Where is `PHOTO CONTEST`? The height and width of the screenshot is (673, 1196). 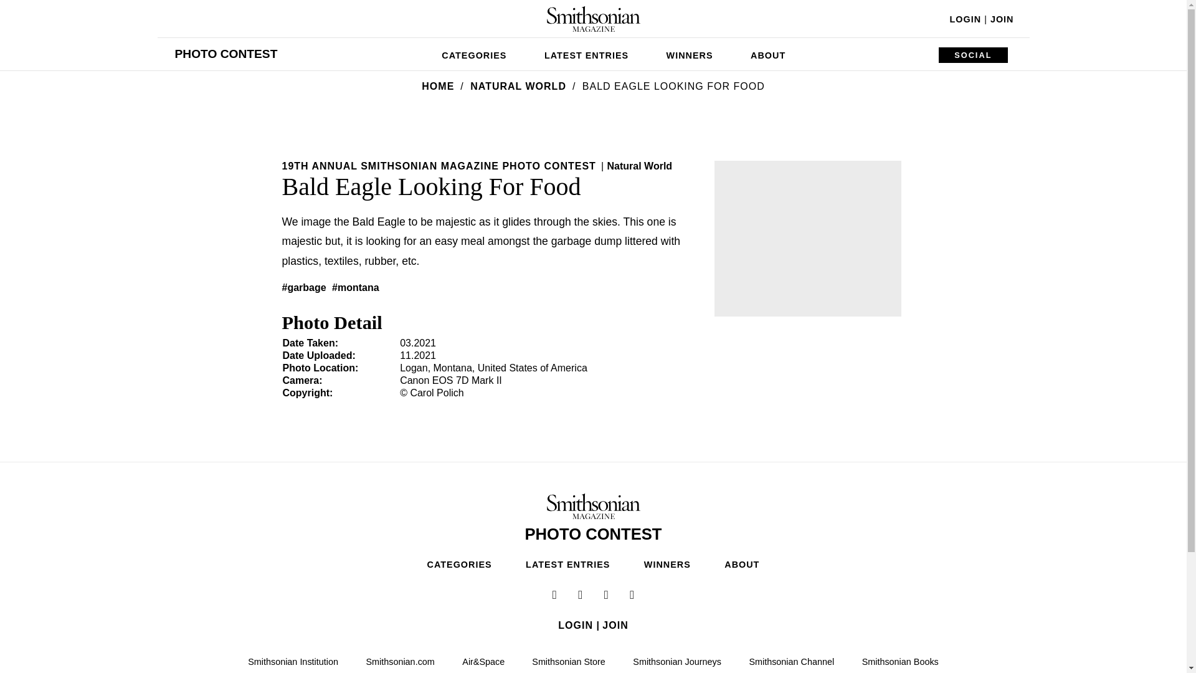 PHOTO CONTEST is located at coordinates (225, 54).